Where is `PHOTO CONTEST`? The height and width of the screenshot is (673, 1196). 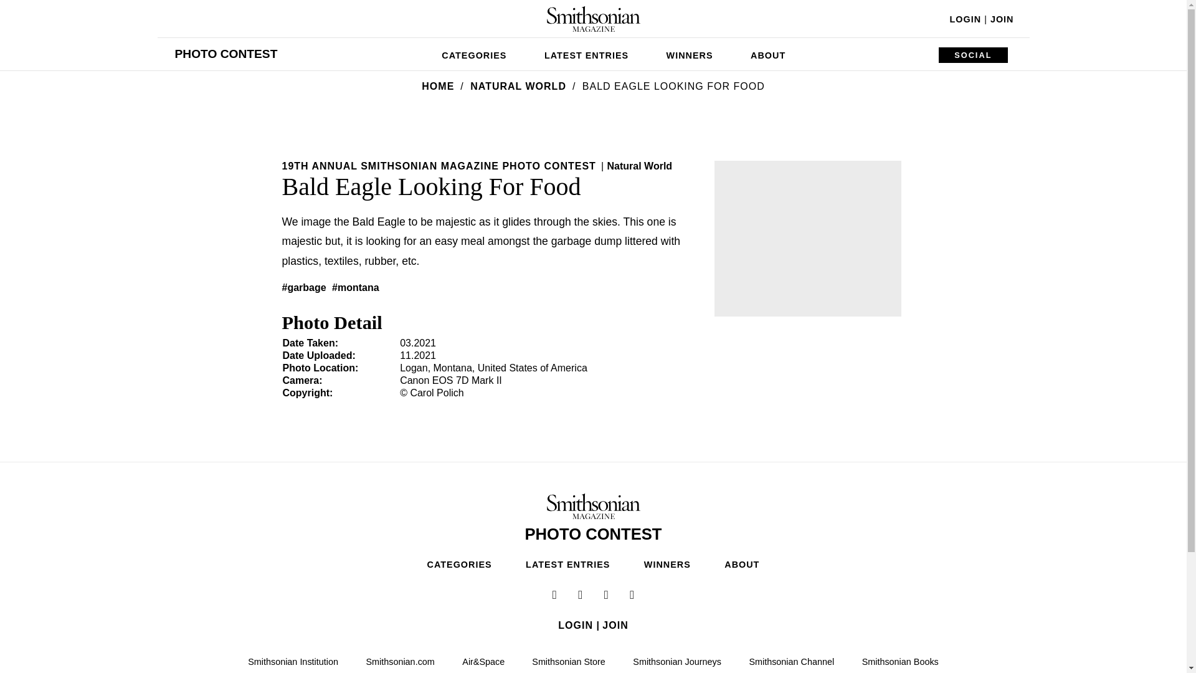 PHOTO CONTEST is located at coordinates (225, 54).